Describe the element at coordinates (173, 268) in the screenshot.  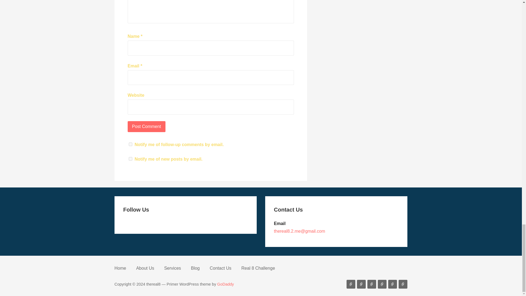
I see `Services` at that location.